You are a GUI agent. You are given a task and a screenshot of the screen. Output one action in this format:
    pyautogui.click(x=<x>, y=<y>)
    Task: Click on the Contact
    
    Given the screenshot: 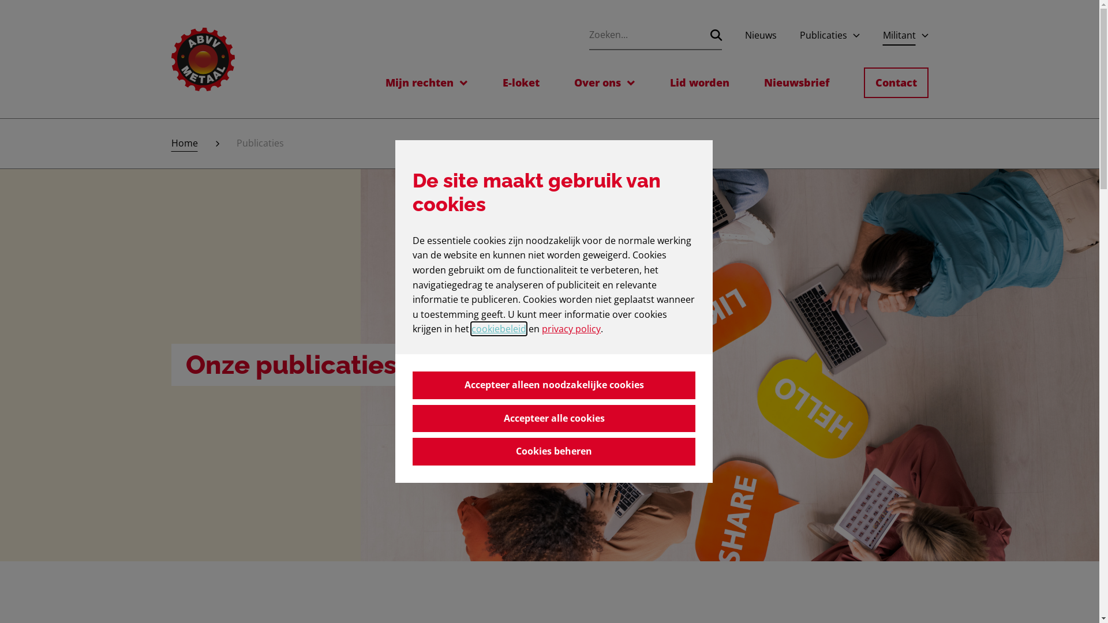 What is the action you would take?
    pyautogui.click(x=896, y=83)
    